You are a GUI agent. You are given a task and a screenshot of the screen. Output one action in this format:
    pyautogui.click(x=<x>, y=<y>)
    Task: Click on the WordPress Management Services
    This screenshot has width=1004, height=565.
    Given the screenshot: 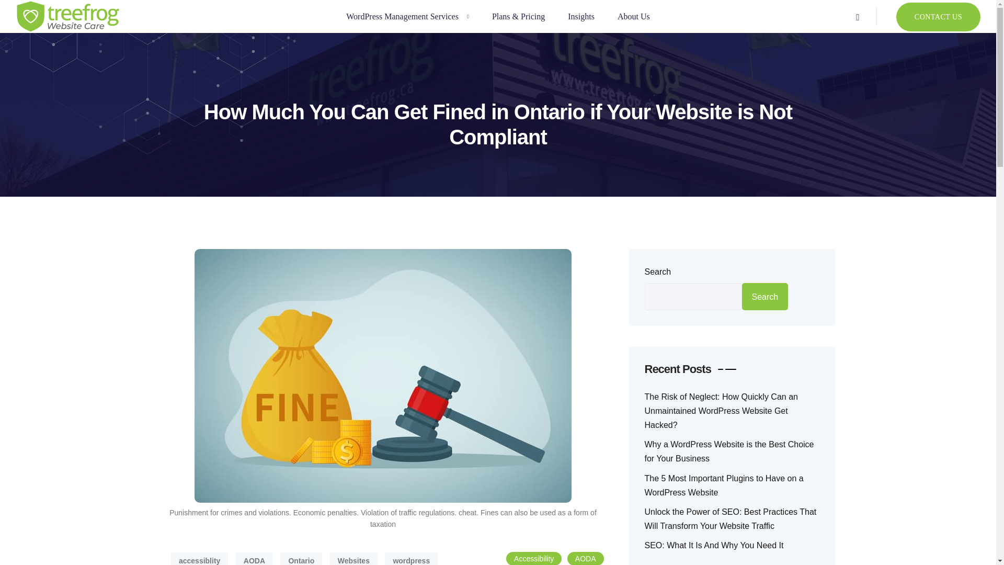 What is the action you would take?
    pyautogui.click(x=407, y=16)
    